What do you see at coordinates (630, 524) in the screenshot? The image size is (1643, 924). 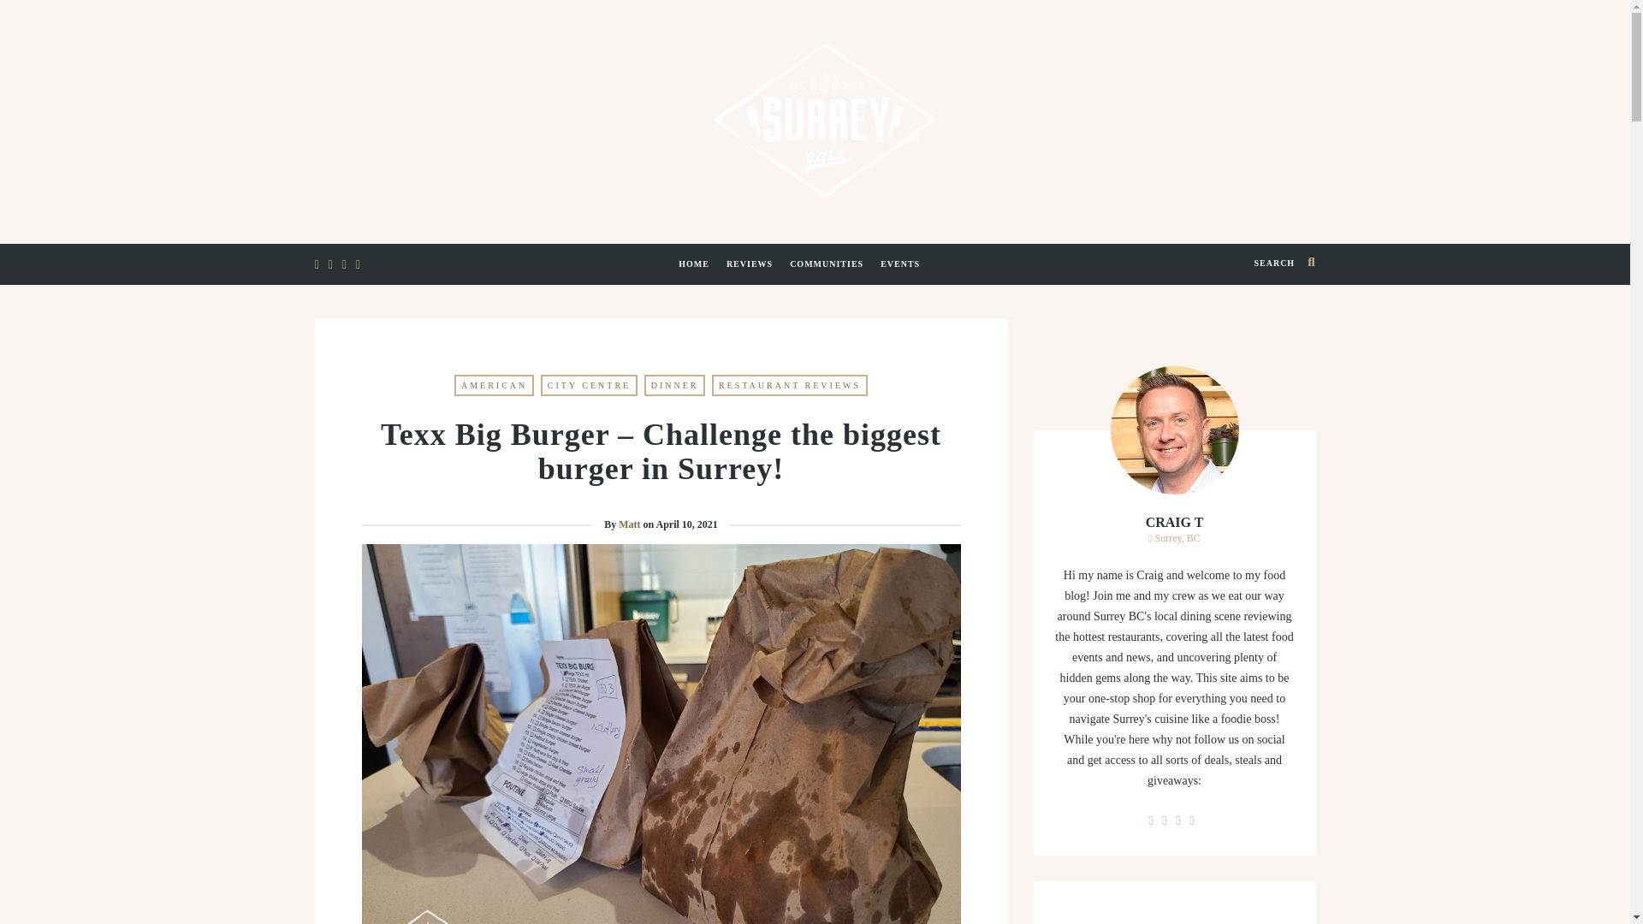 I see `Posts by Matt` at bounding box center [630, 524].